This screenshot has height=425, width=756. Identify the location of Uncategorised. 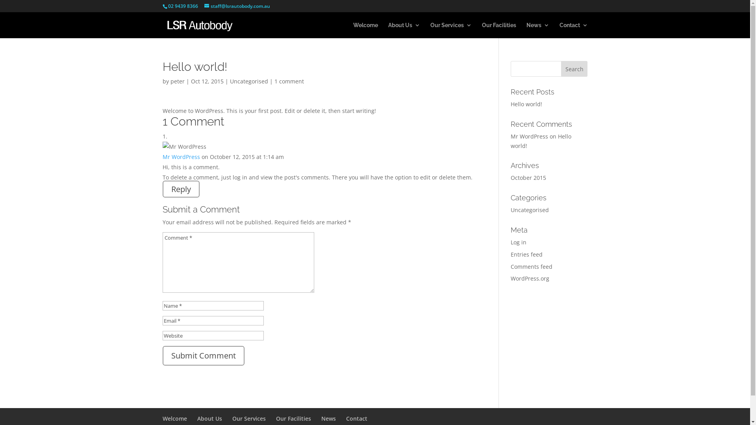
(530, 210).